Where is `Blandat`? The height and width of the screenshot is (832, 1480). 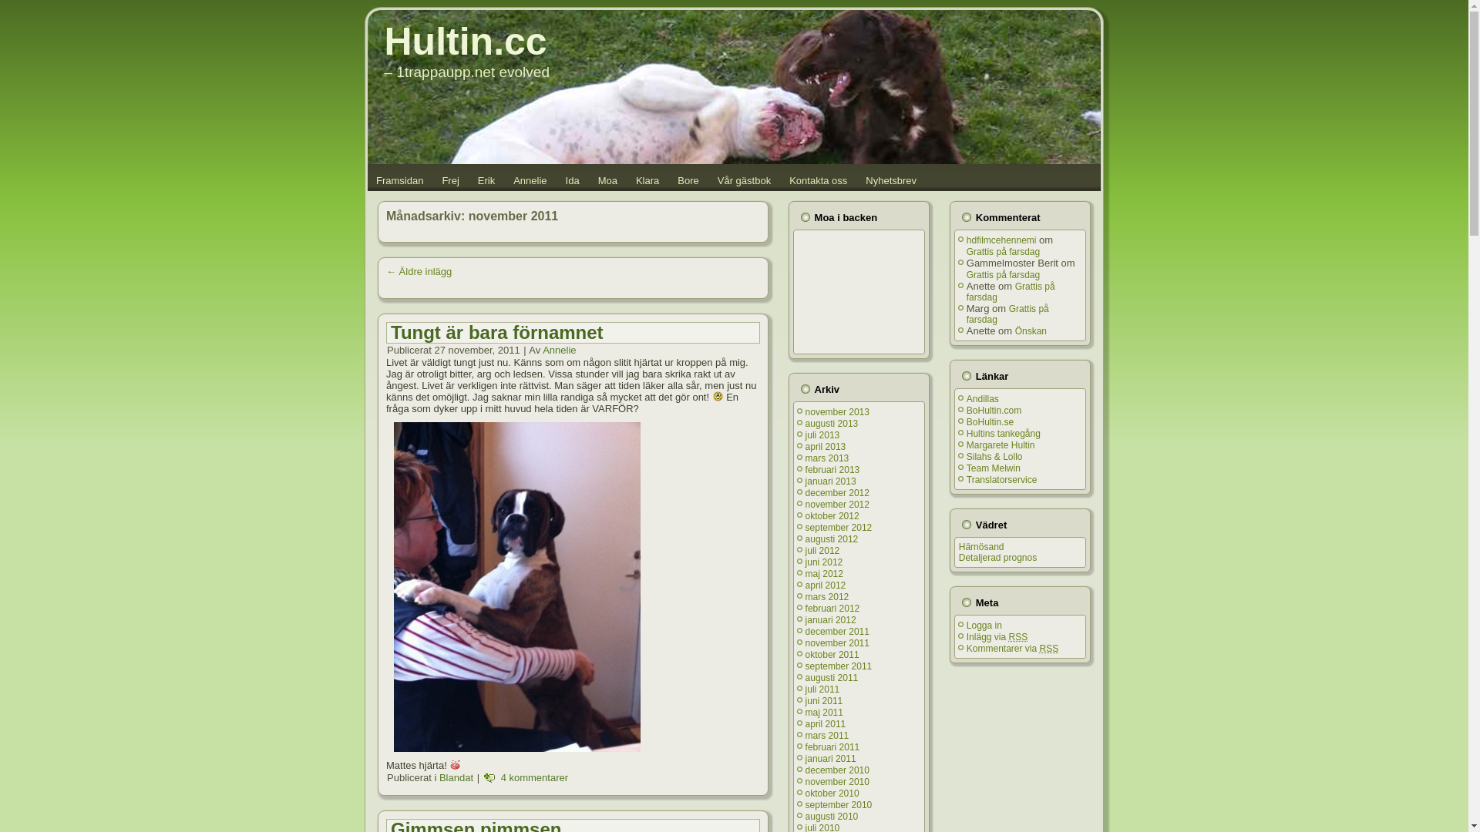
Blandat is located at coordinates (456, 778).